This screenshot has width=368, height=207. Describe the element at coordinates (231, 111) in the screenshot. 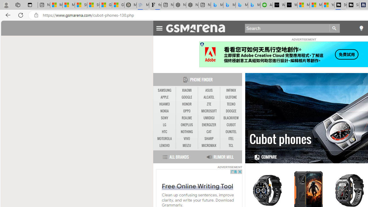

I see `DOOGEE` at that location.